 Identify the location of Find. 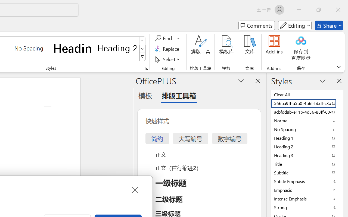
(167, 38).